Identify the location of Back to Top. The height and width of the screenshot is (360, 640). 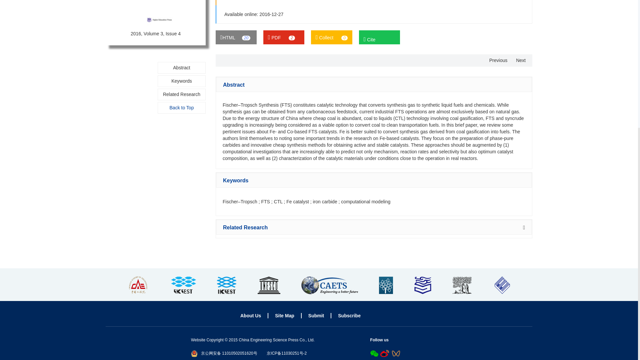
(181, 108).